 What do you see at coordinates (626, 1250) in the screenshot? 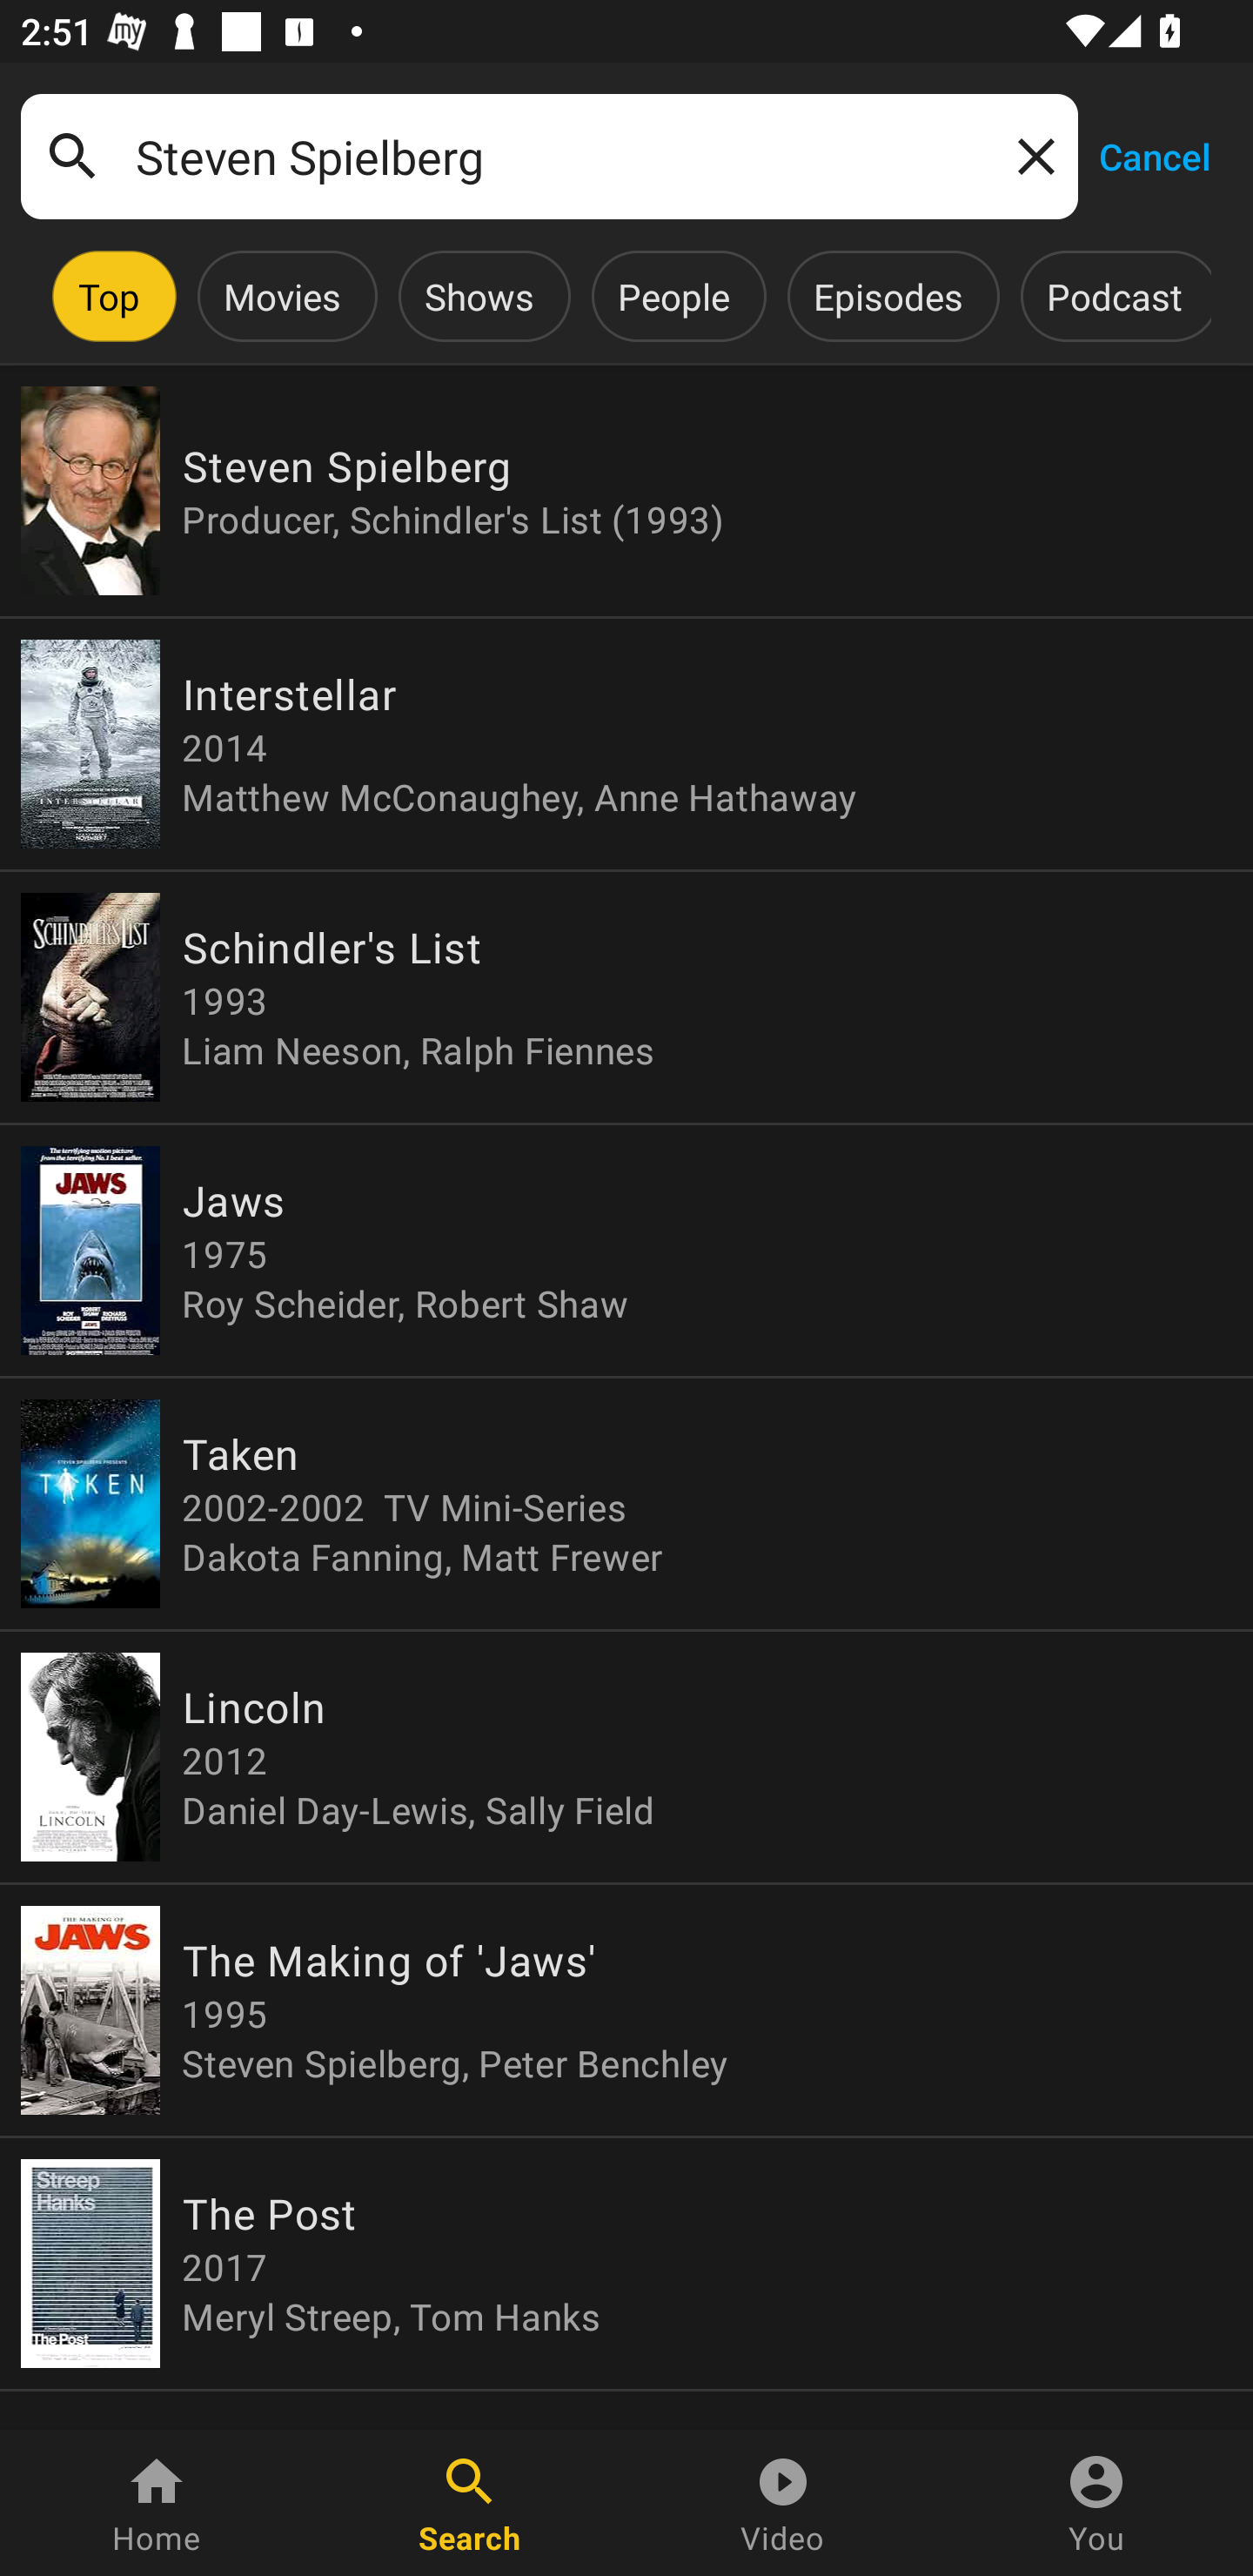
I see `Jaws 1975 Roy Scheider, Robert Shaw` at bounding box center [626, 1250].